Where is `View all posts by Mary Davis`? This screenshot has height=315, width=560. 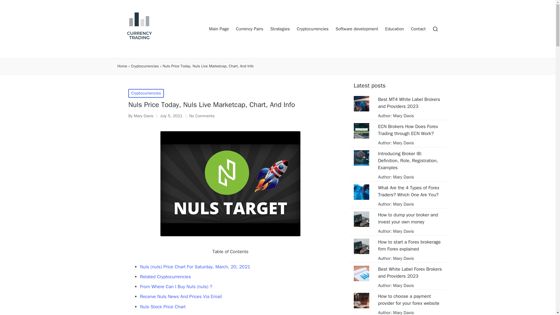
View all posts by Mary Davis is located at coordinates (143, 116).